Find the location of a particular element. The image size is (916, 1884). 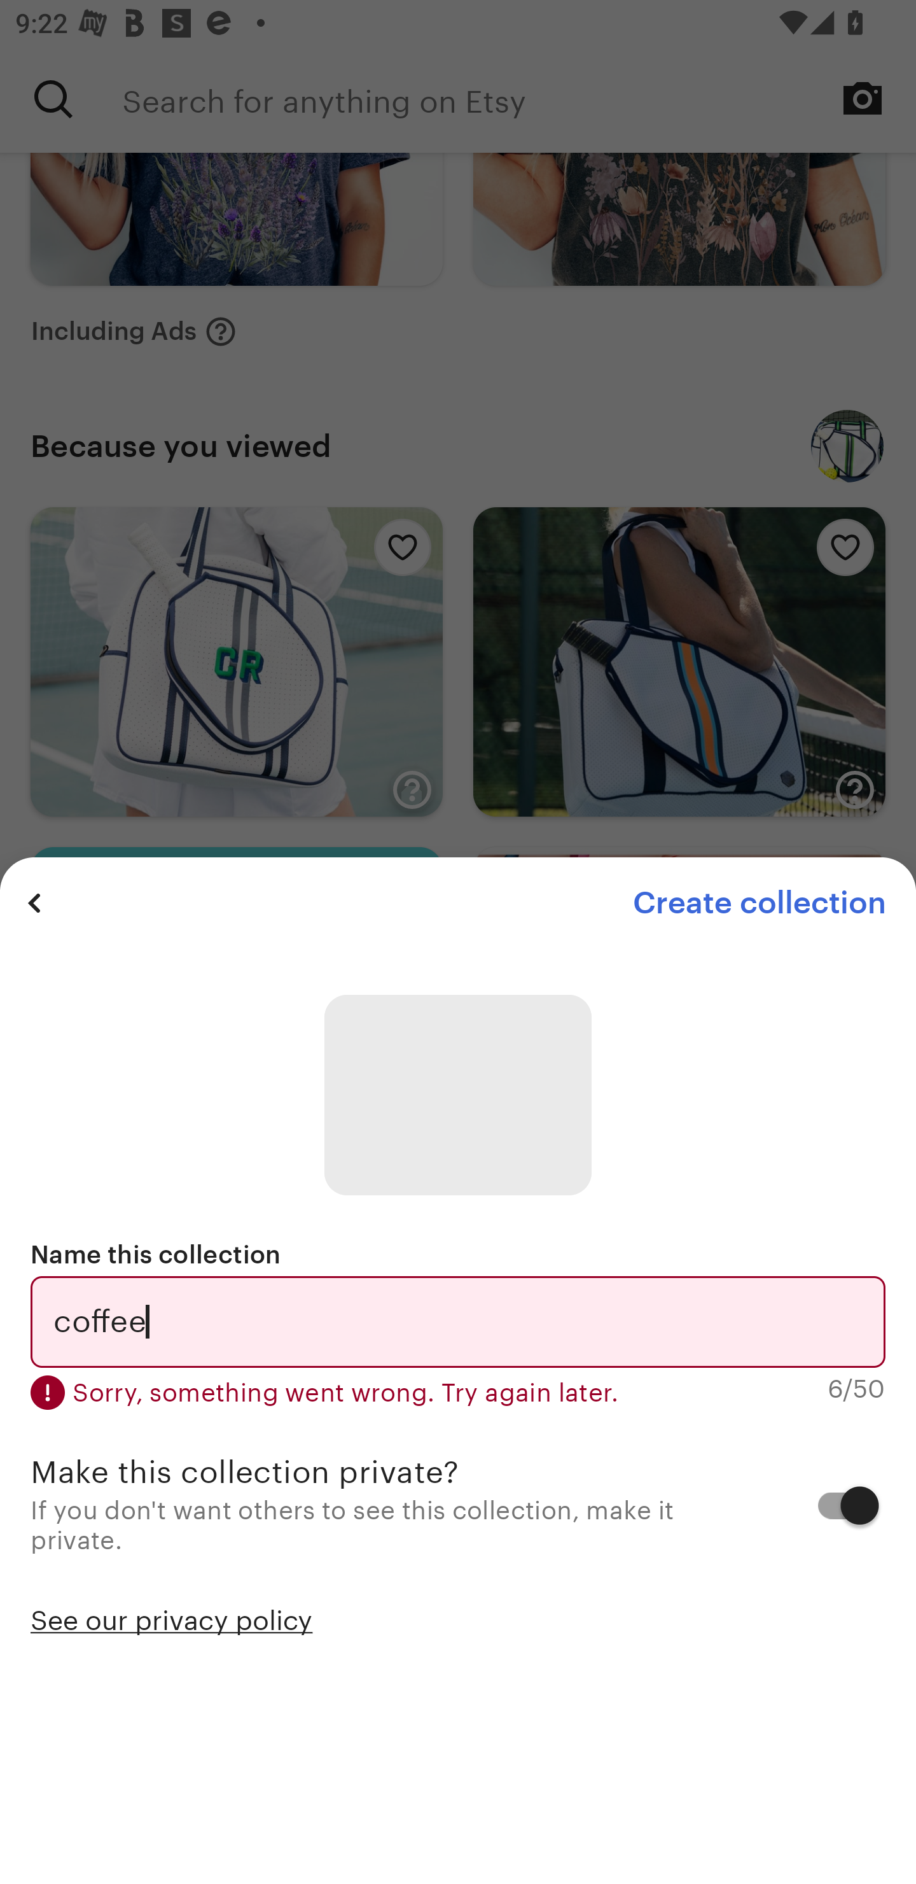

coffee is located at coordinates (458, 1321).